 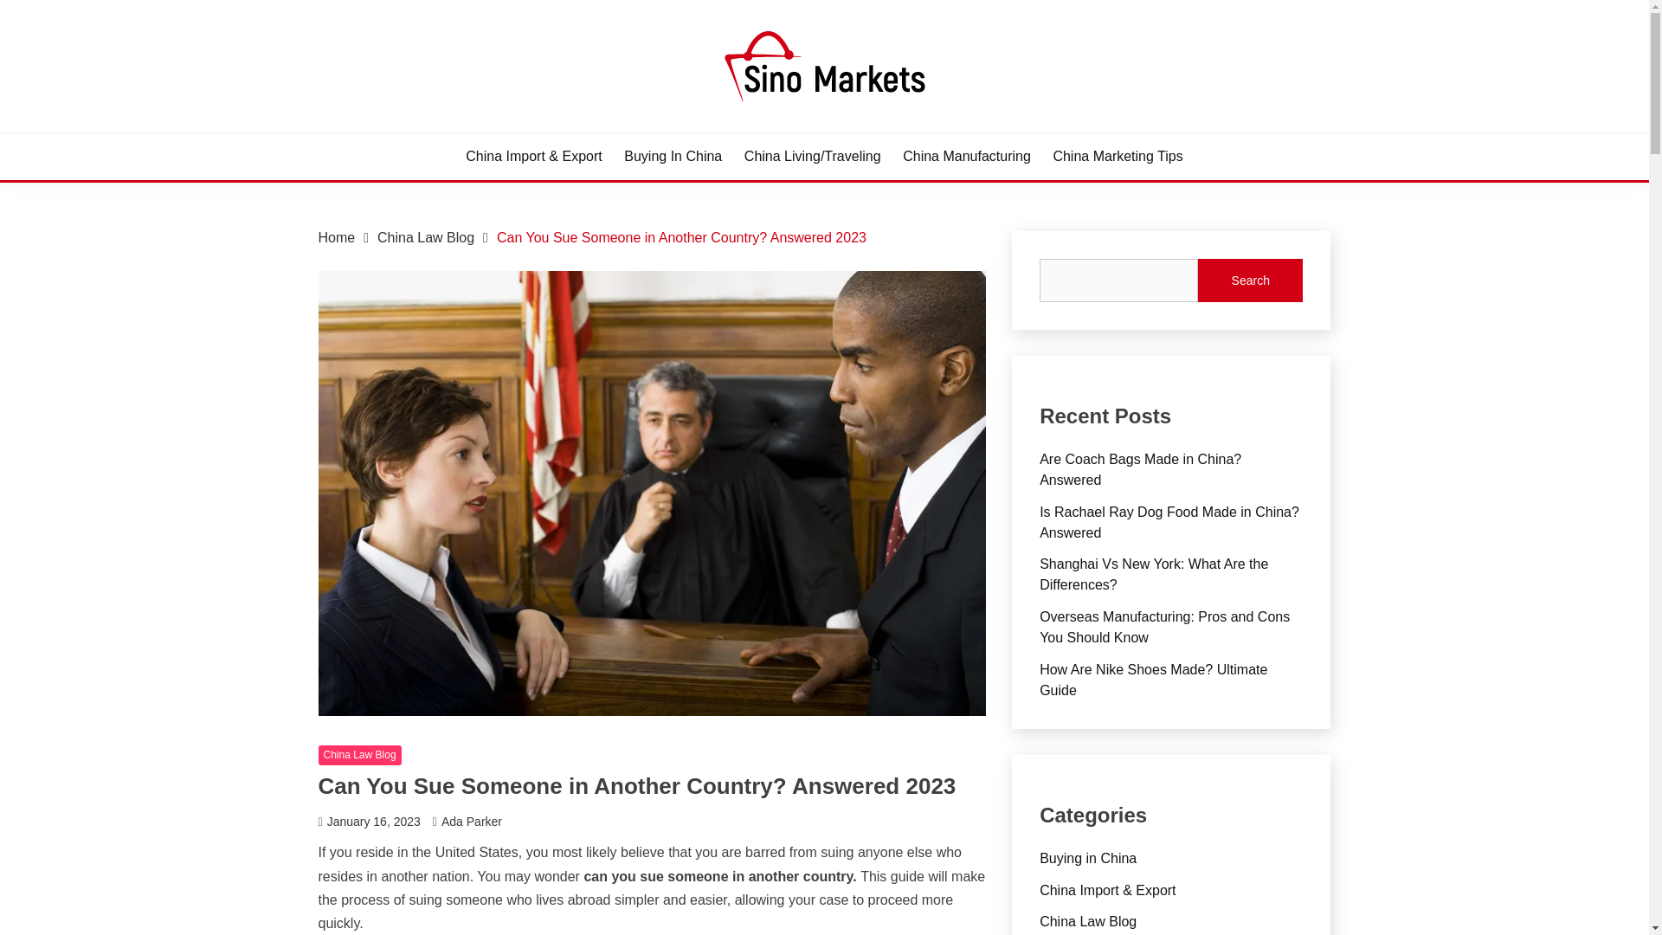 I want to click on China Law Blog, so click(x=425, y=237).